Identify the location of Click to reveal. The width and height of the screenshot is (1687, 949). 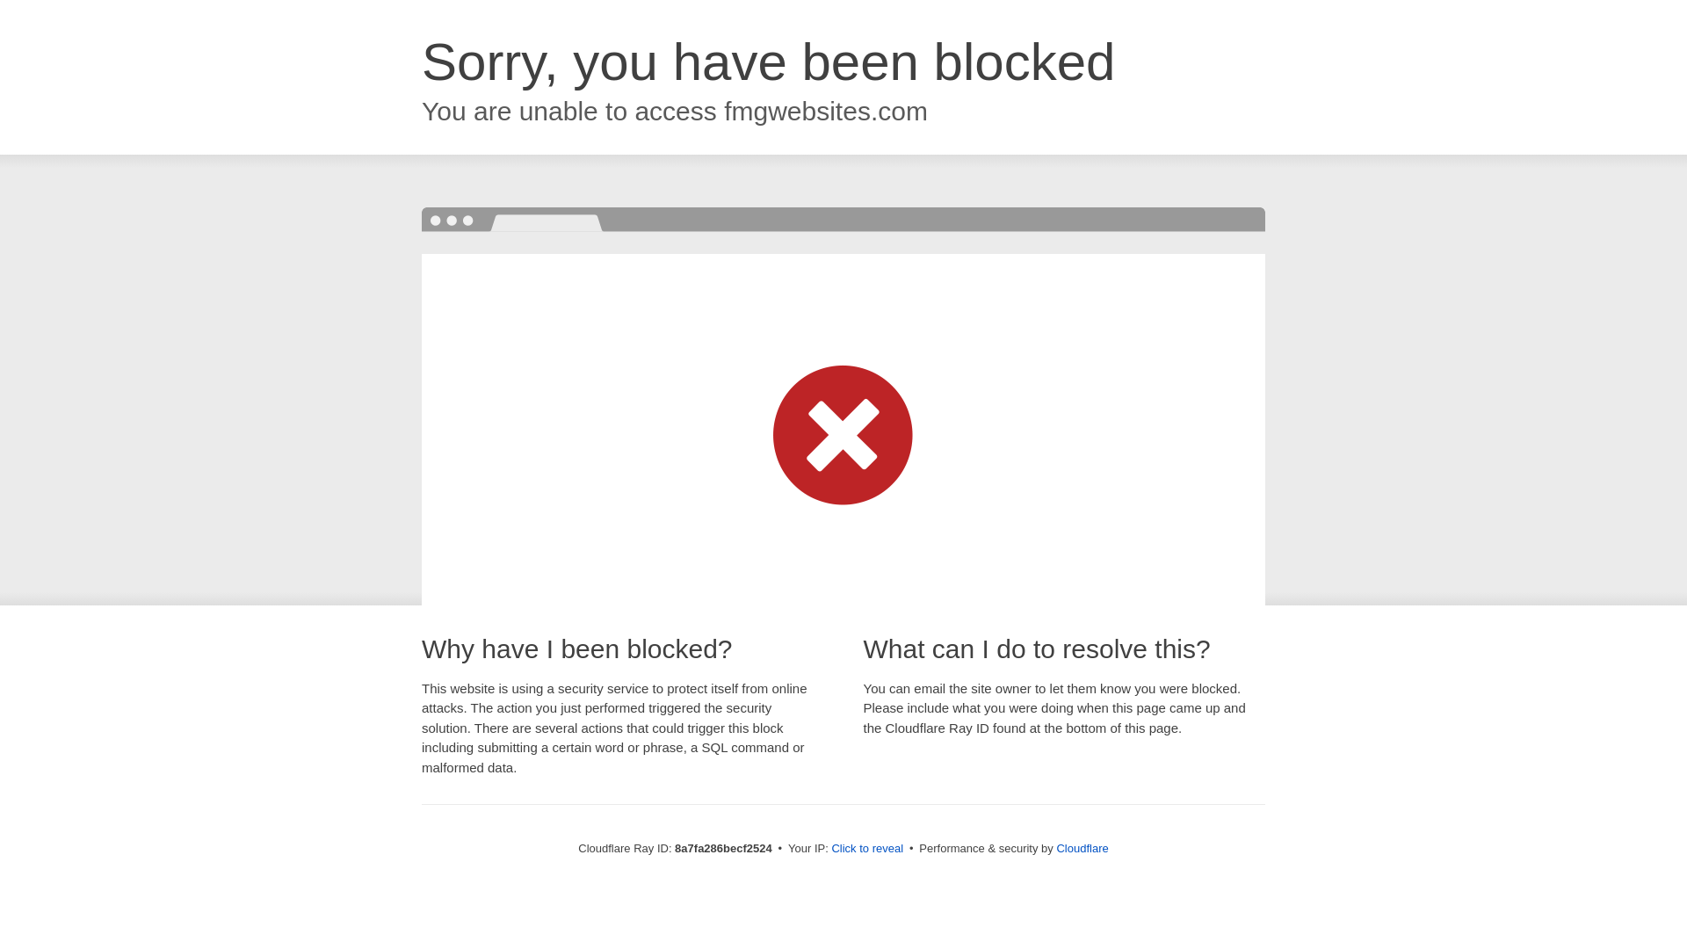
(866, 849).